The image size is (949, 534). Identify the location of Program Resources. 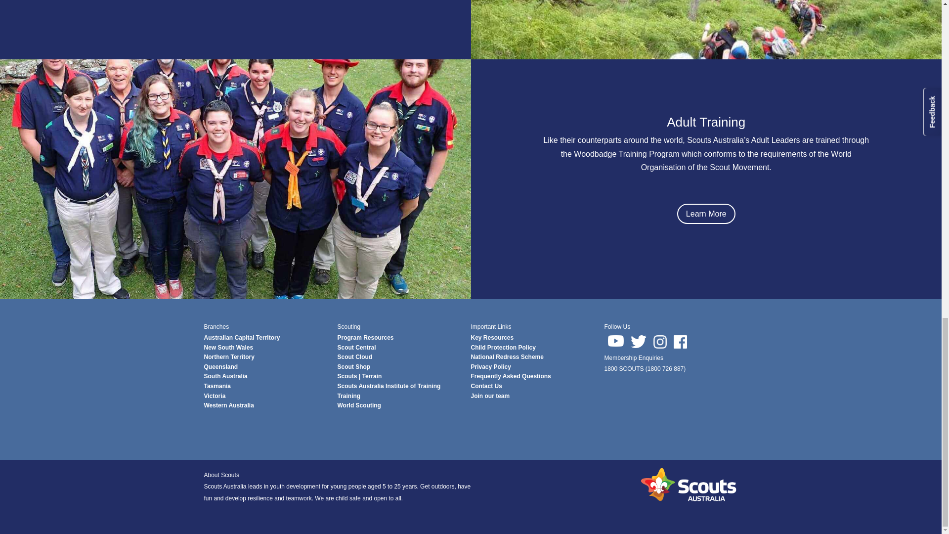
(365, 338).